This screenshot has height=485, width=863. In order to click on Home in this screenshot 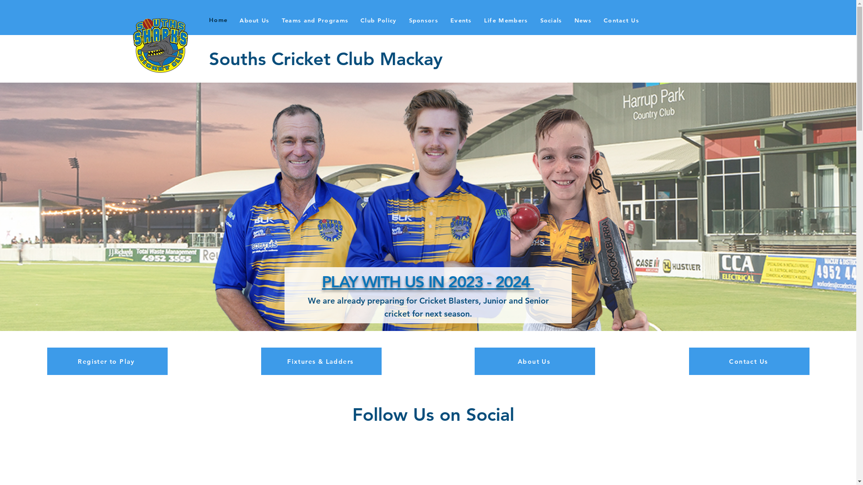, I will do `click(218, 20)`.